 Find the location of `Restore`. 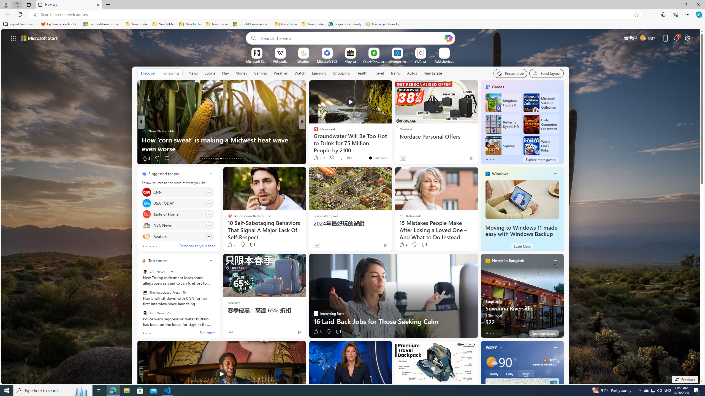

Restore is located at coordinates (686, 5).